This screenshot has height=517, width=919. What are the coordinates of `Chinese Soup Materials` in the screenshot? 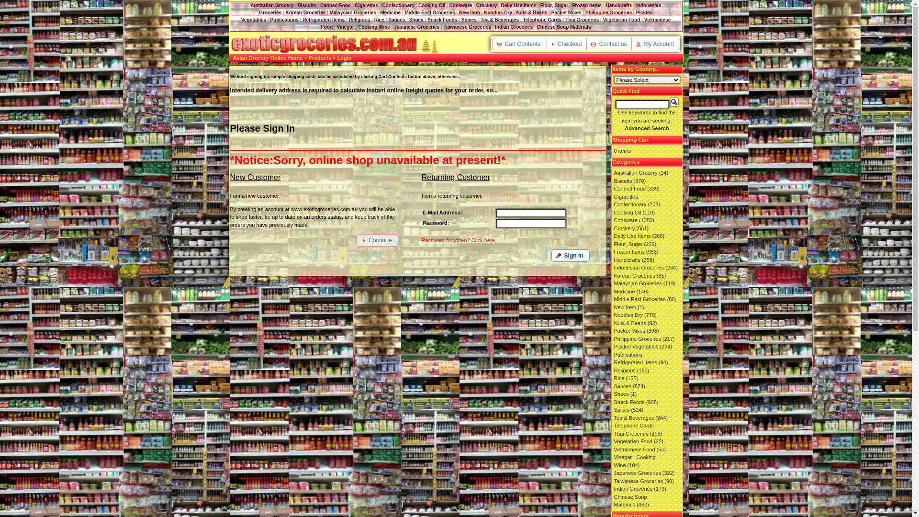 It's located at (630, 501).